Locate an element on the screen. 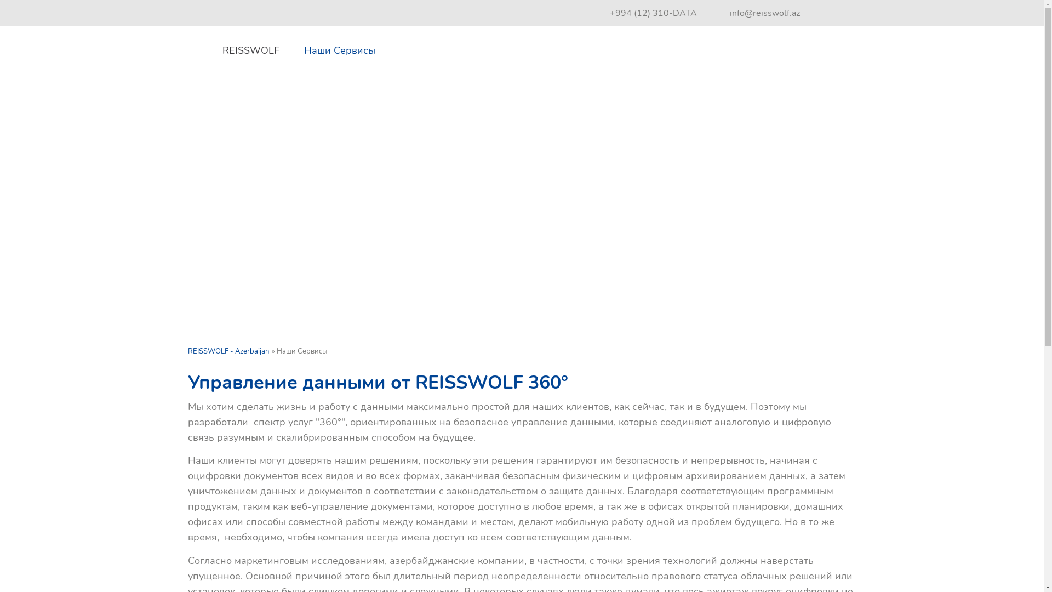 This screenshot has width=1052, height=592. +994 (12) 310-DATA is located at coordinates (653, 13).